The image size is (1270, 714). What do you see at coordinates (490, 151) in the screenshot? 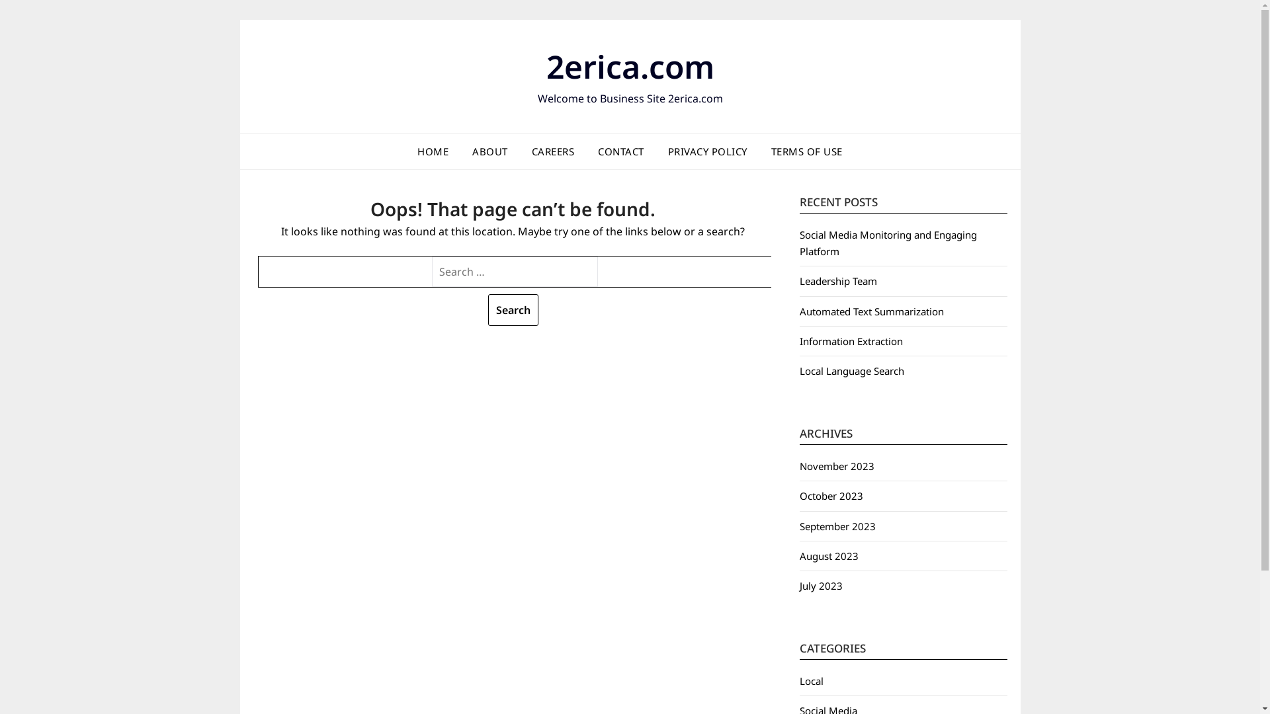
I see `ABOUT` at bounding box center [490, 151].